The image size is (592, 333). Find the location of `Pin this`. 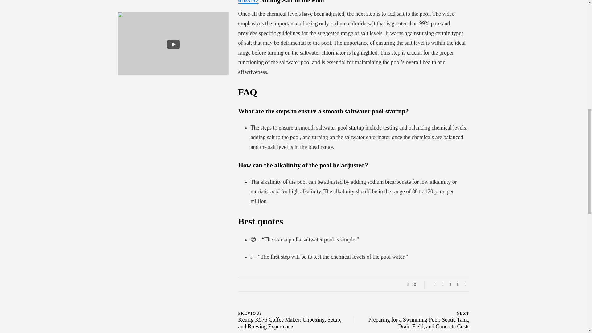

Pin this is located at coordinates (458, 284).